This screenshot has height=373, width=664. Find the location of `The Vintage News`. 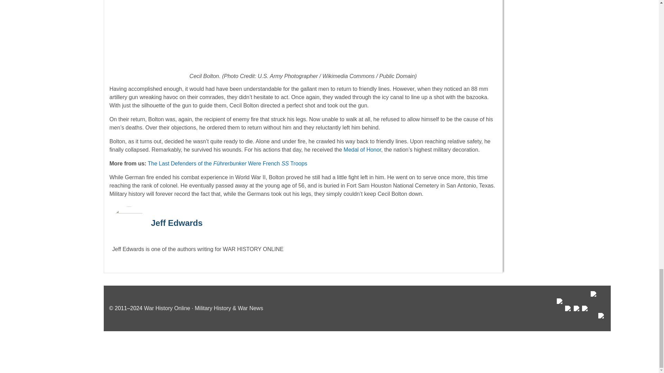

The Vintage News is located at coordinates (560, 312).